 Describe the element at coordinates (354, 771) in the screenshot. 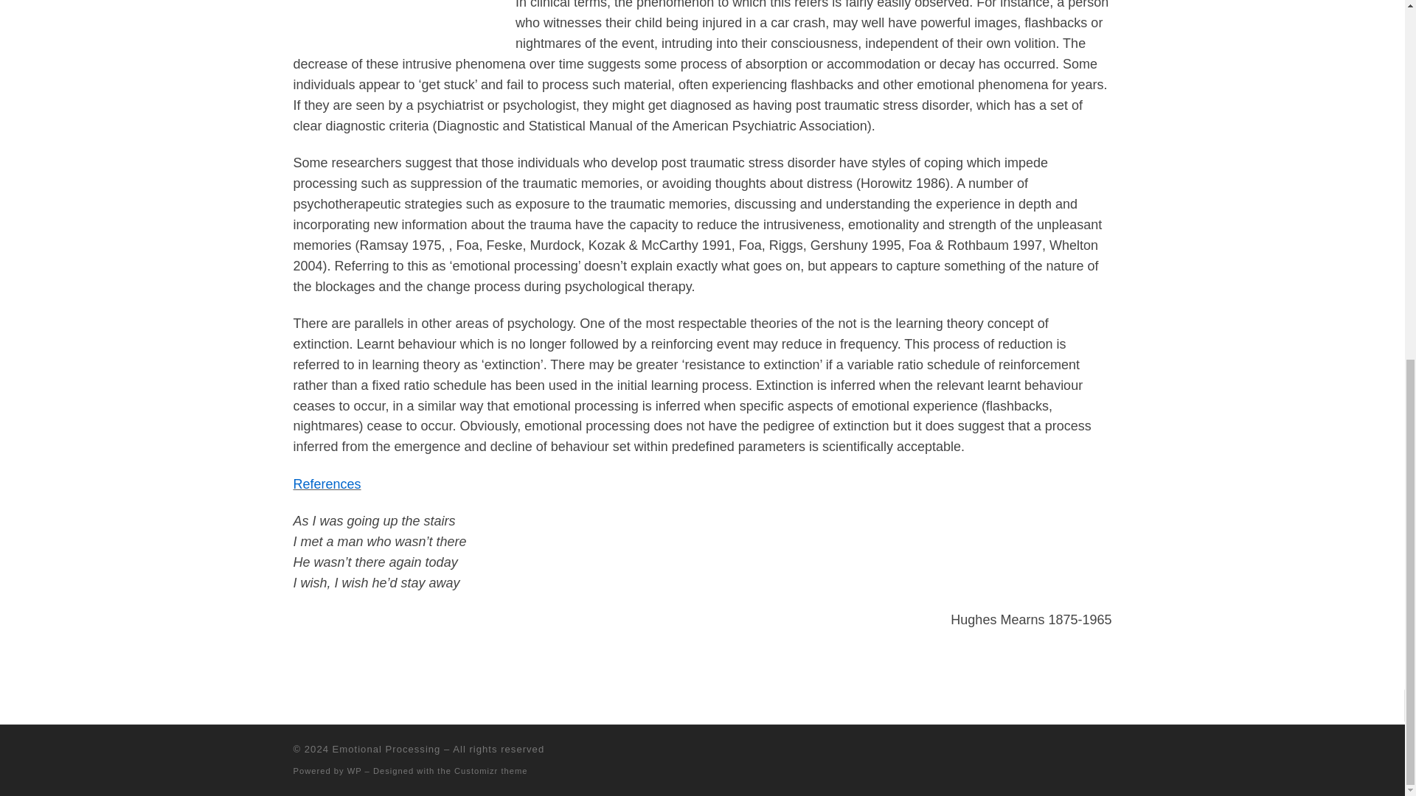

I see `Powered by WordPress` at that location.